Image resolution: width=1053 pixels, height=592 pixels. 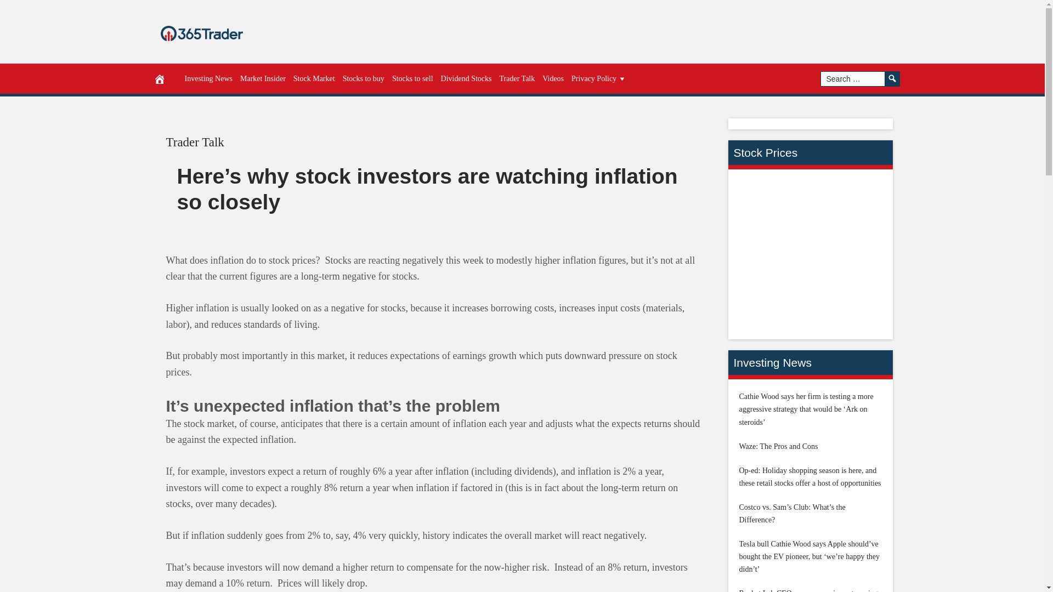 I want to click on Market Insider, so click(x=263, y=78).